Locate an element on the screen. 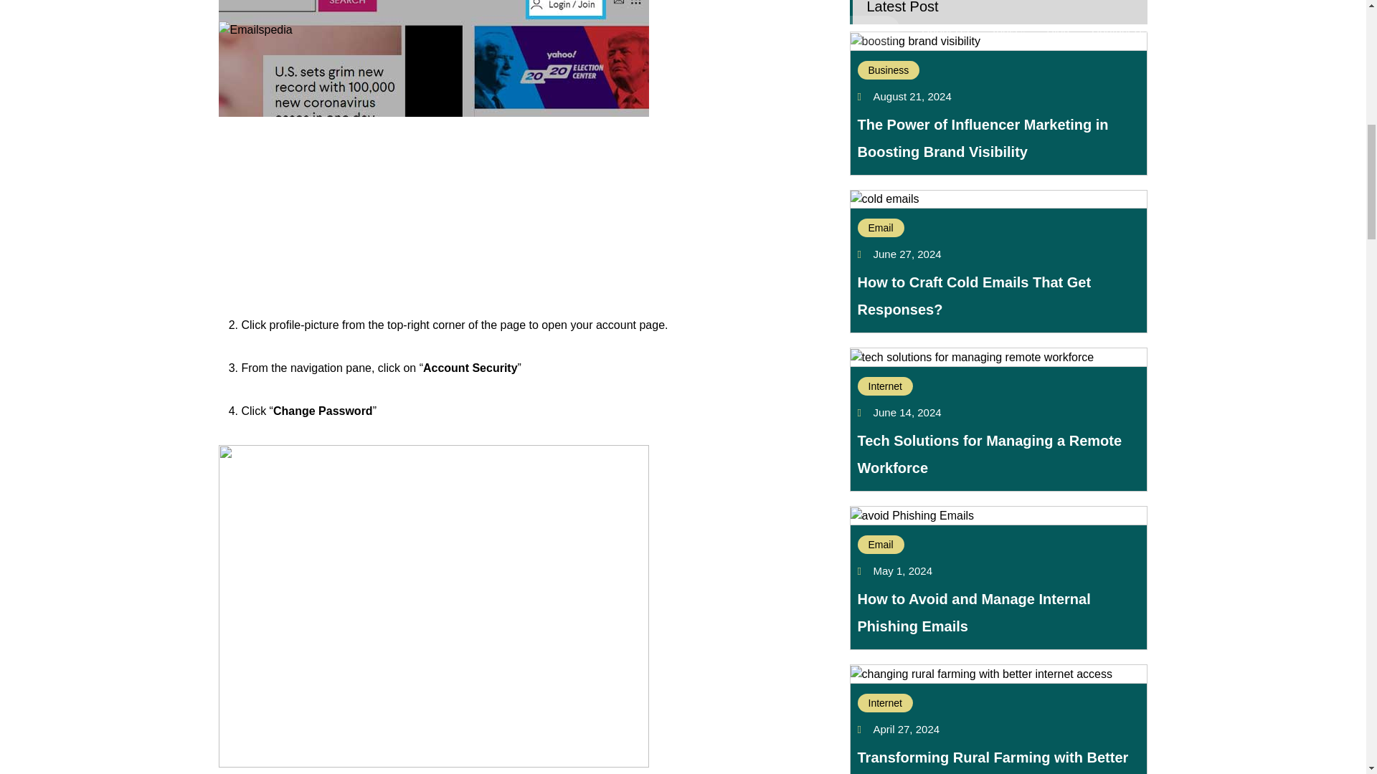  Transforming Rural Farming with Better Internet Access is located at coordinates (993, 762).